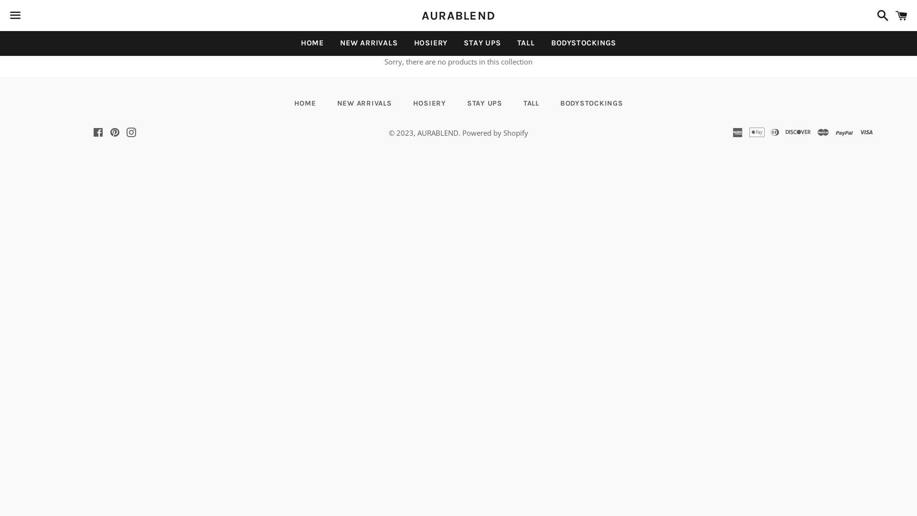 The width and height of the screenshot is (917, 516). What do you see at coordinates (485, 103) in the screenshot?
I see `STAY UPS` at bounding box center [485, 103].